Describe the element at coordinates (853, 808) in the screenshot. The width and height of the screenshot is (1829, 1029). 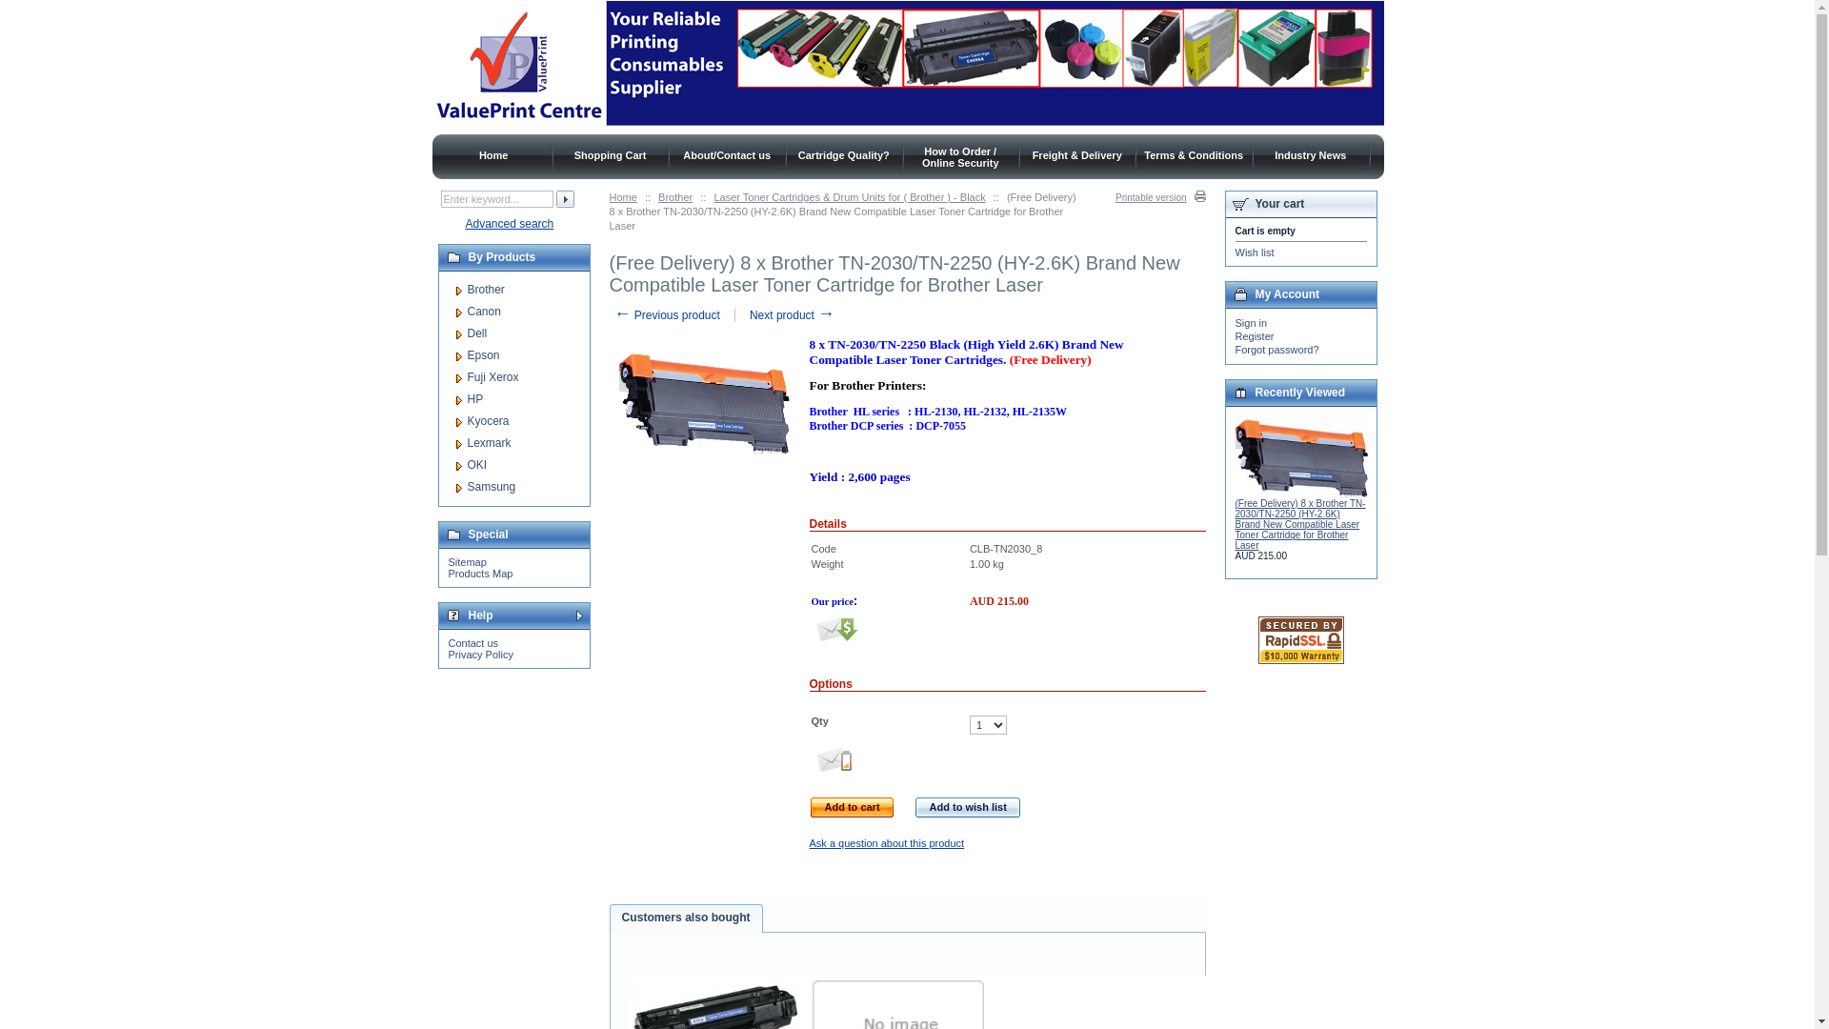
I see `Add to cart` at that location.